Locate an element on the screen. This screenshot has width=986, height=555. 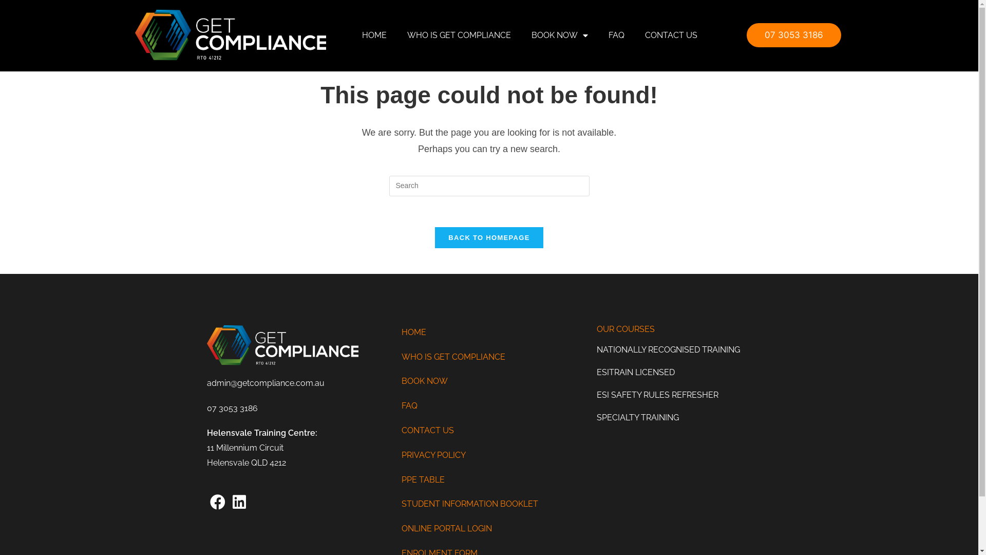
WHO IS GET COMPLIANCE is located at coordinates (489, 358).